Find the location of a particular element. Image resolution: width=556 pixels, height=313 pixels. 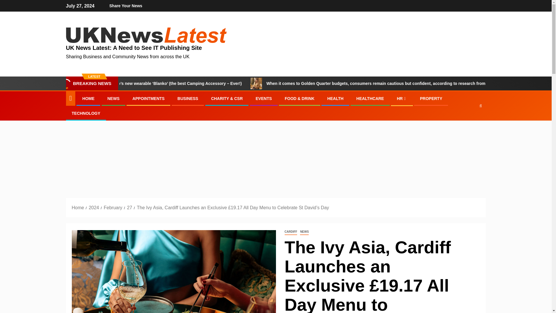

BUSINESS is located at coordinates (188, 98).